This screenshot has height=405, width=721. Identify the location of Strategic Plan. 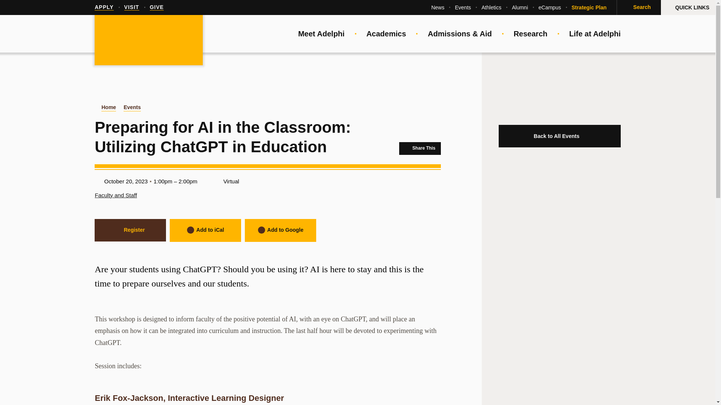
(589, 7).